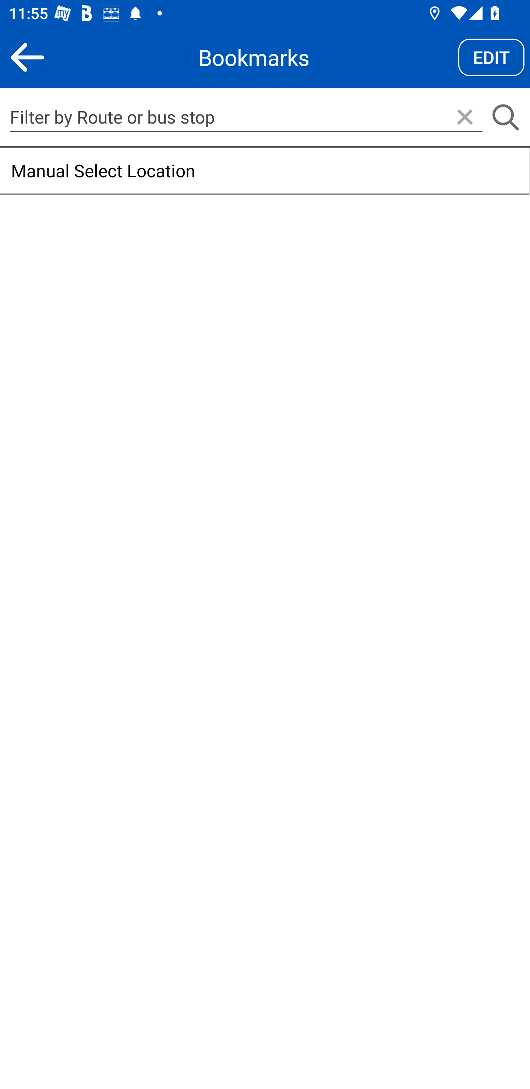 The image size is (530, 1089). Describe the element at coordinates (27, 57) in the screenshot. I see `Back` at that location.